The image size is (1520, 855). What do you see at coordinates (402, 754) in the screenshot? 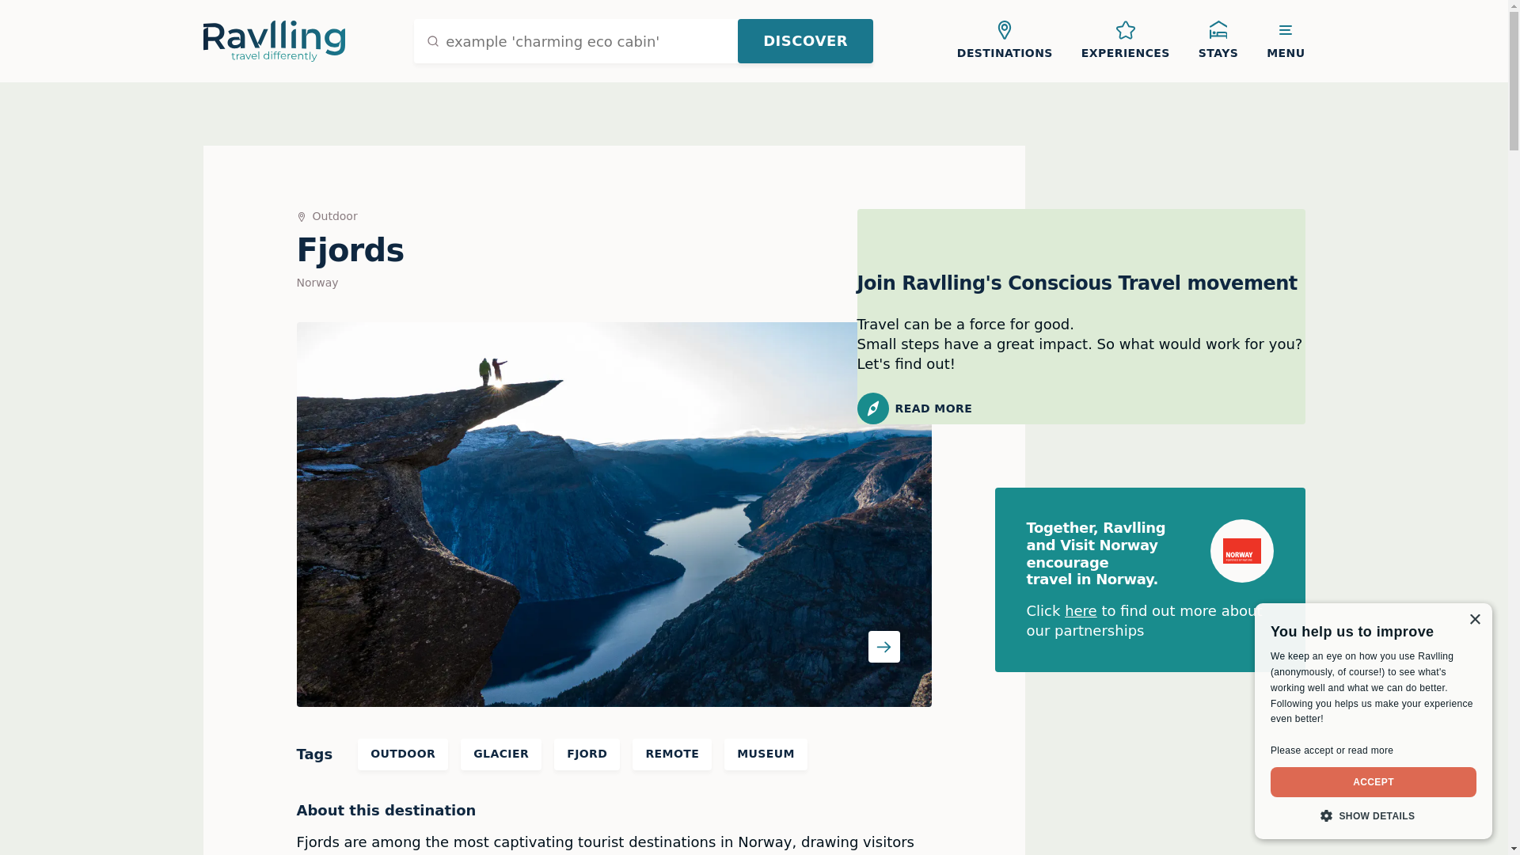
I see `OUTDOOR` at bounding box center [402, 754].